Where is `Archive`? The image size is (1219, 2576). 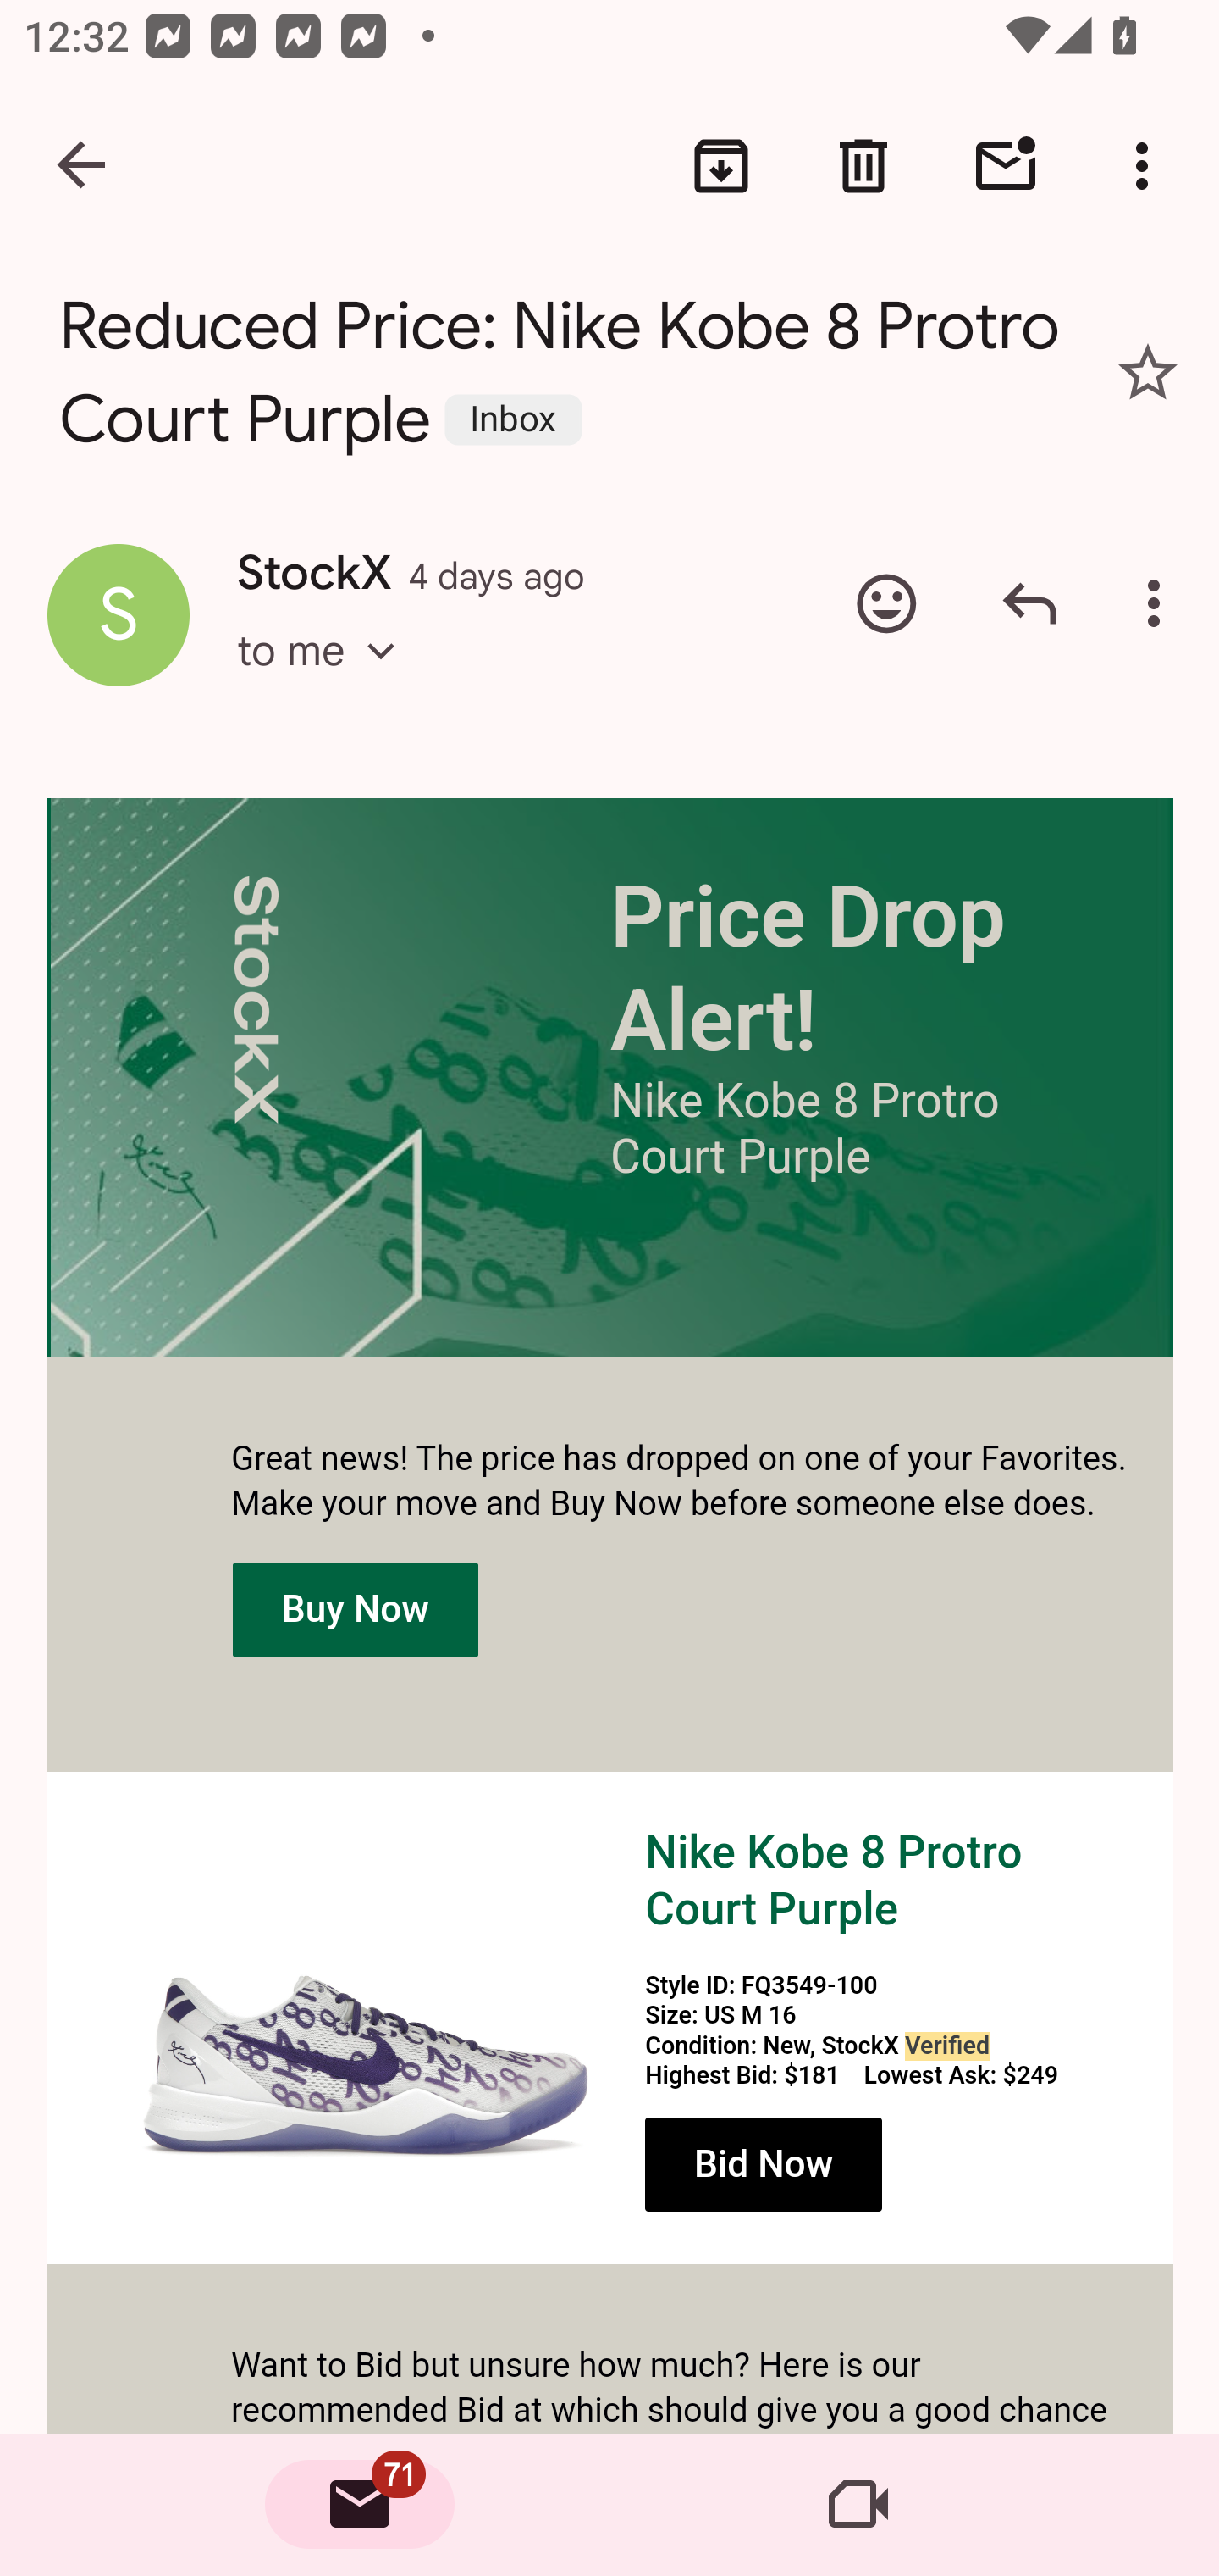
Archive is located at coordinates (721, 166).